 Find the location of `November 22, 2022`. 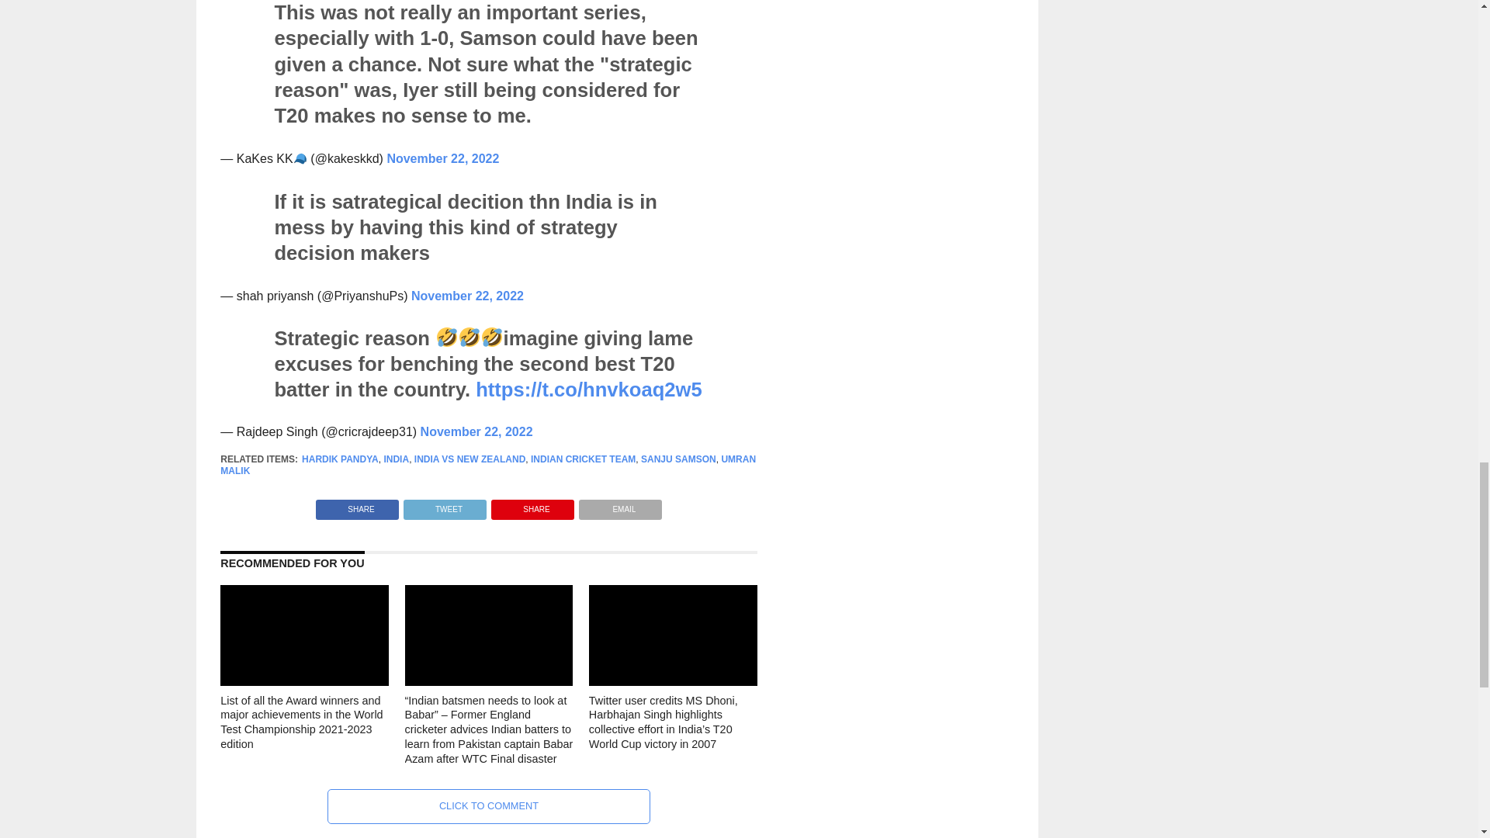

November 22, 2022 is located at coordinates (467, 295).